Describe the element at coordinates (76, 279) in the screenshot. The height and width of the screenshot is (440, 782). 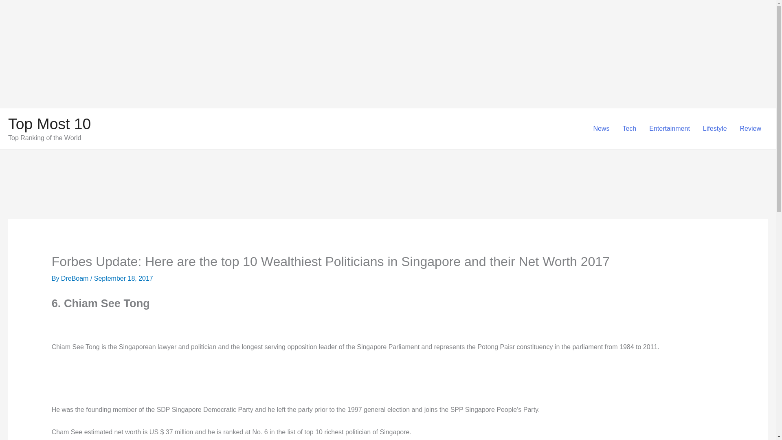
I see `View all posts by DreBoam` at that location.